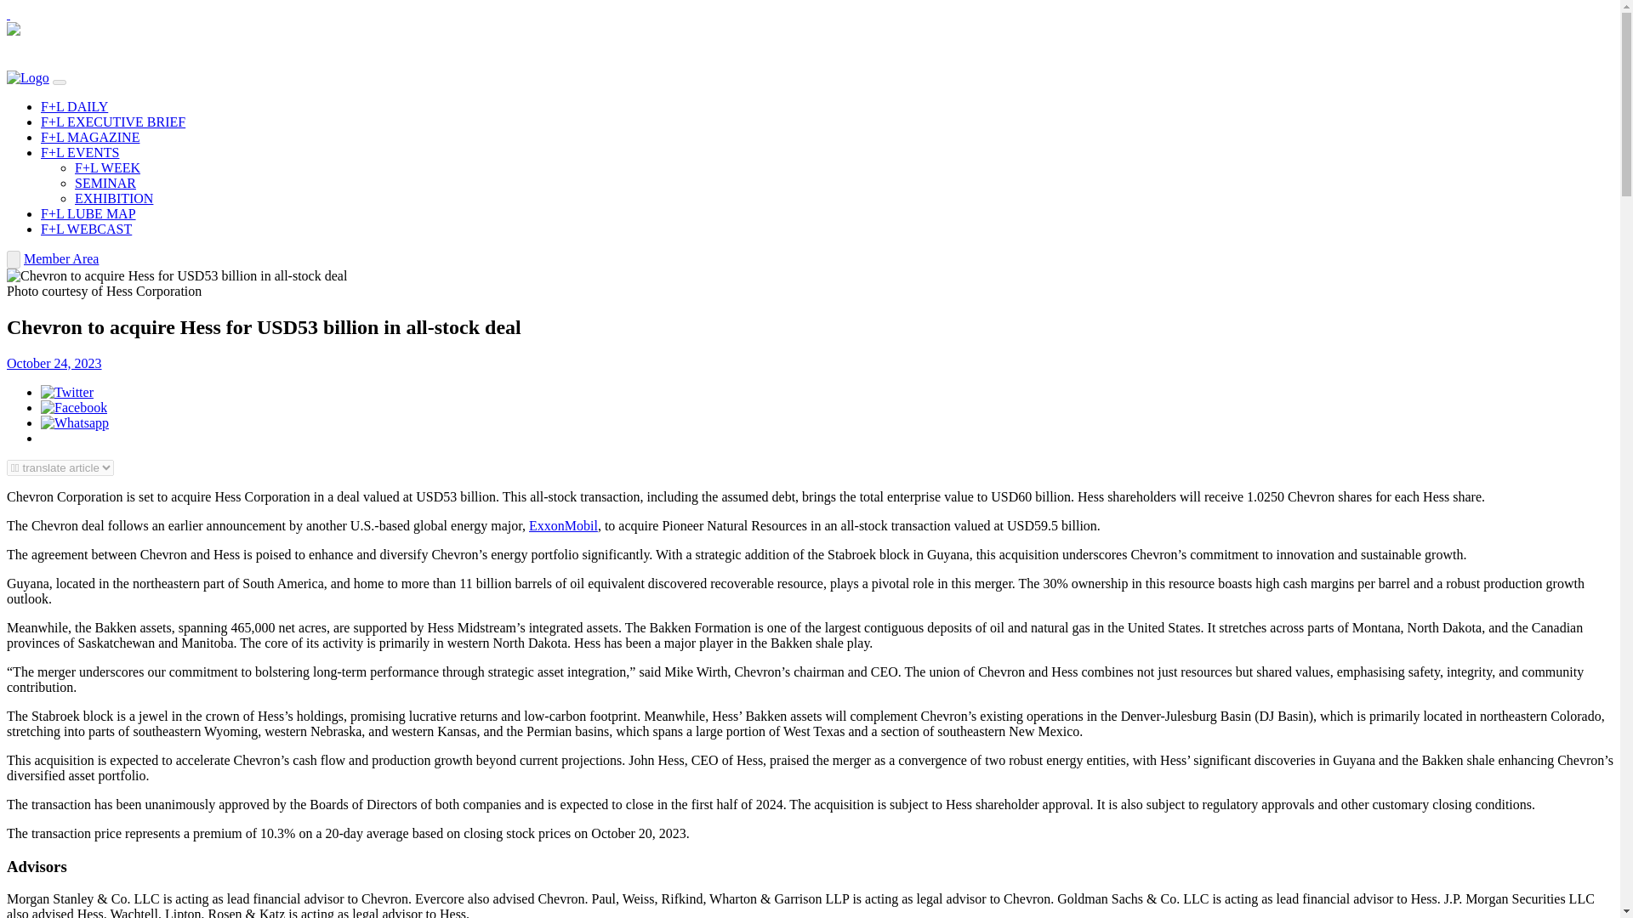 This screenshot has height=918, width=1633. Describe the element at coordinates (61, 258) in the screenshot. I see `Member Area` at that location.